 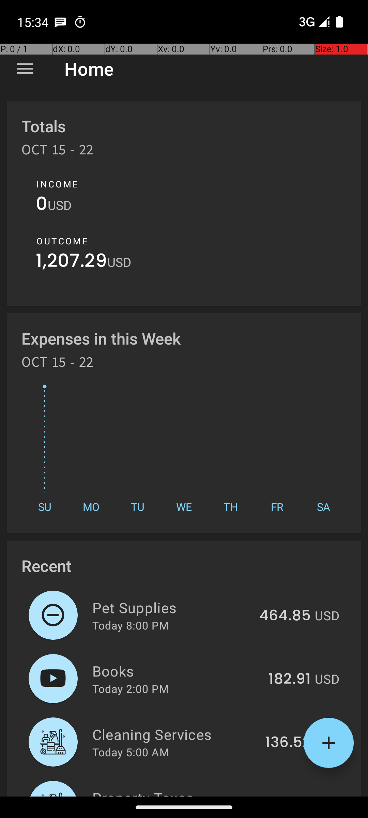 I want to click on Books, so click(x=177, y=671).